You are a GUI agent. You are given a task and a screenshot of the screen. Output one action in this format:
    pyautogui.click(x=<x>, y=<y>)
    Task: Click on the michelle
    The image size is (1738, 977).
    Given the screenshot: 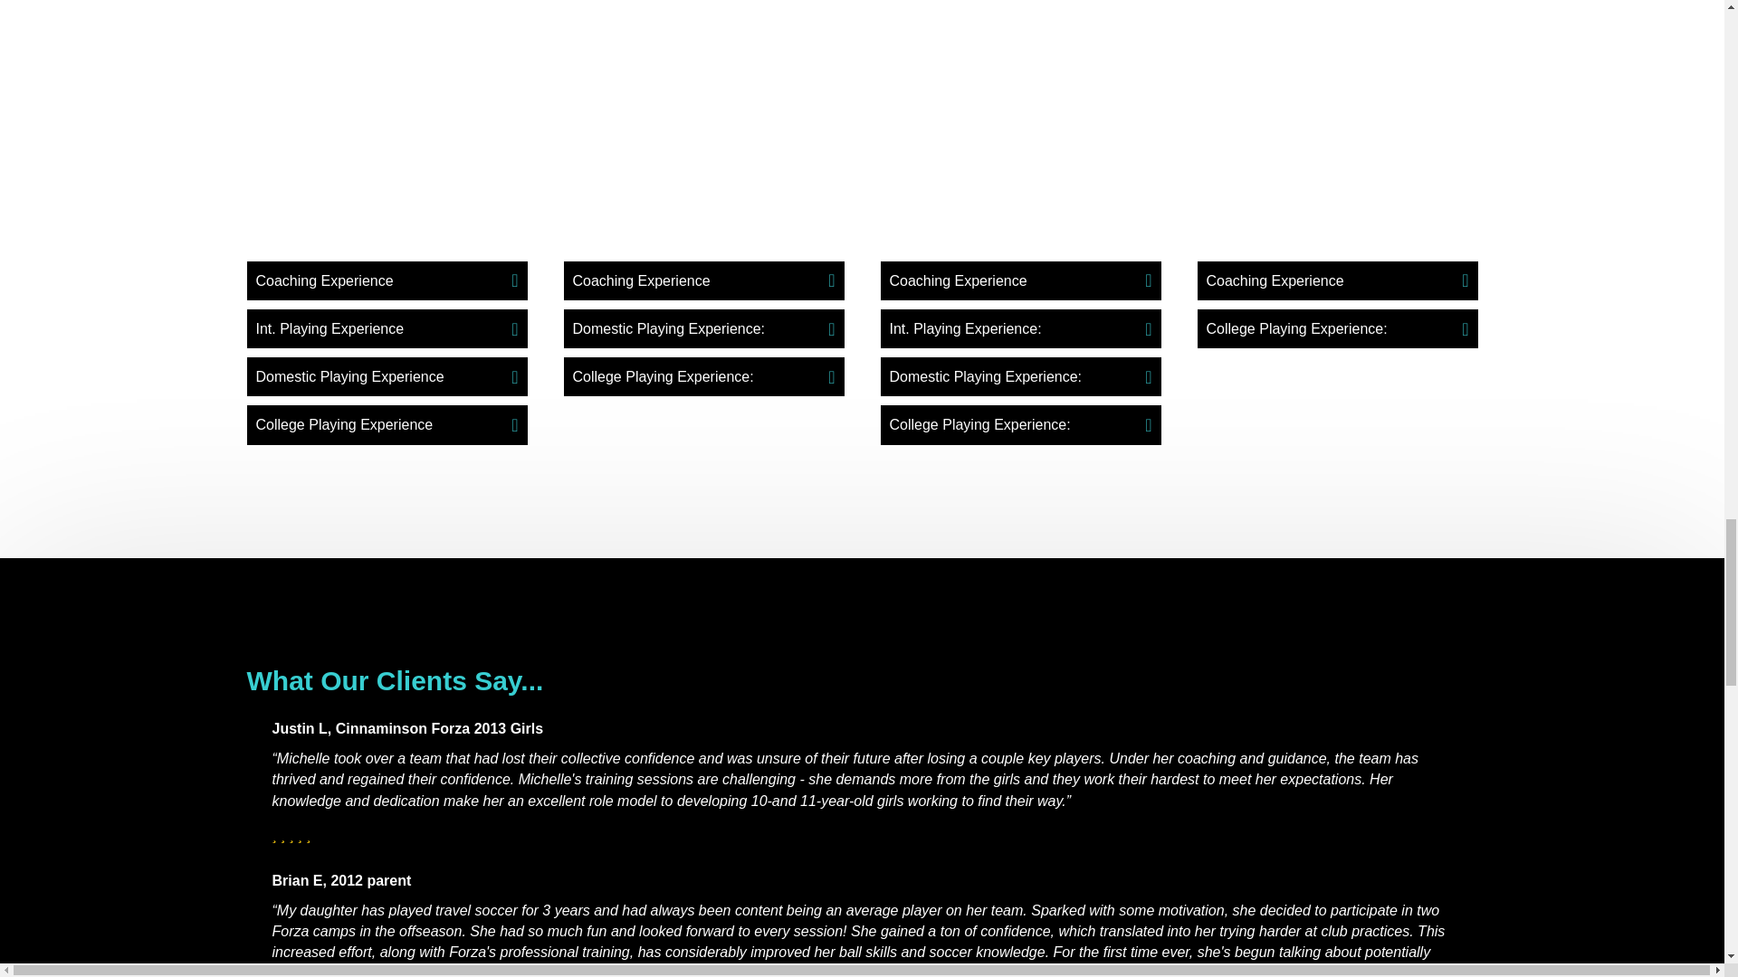 What is the action you would take?
    pyautogui.click(x=386, y=112)
    